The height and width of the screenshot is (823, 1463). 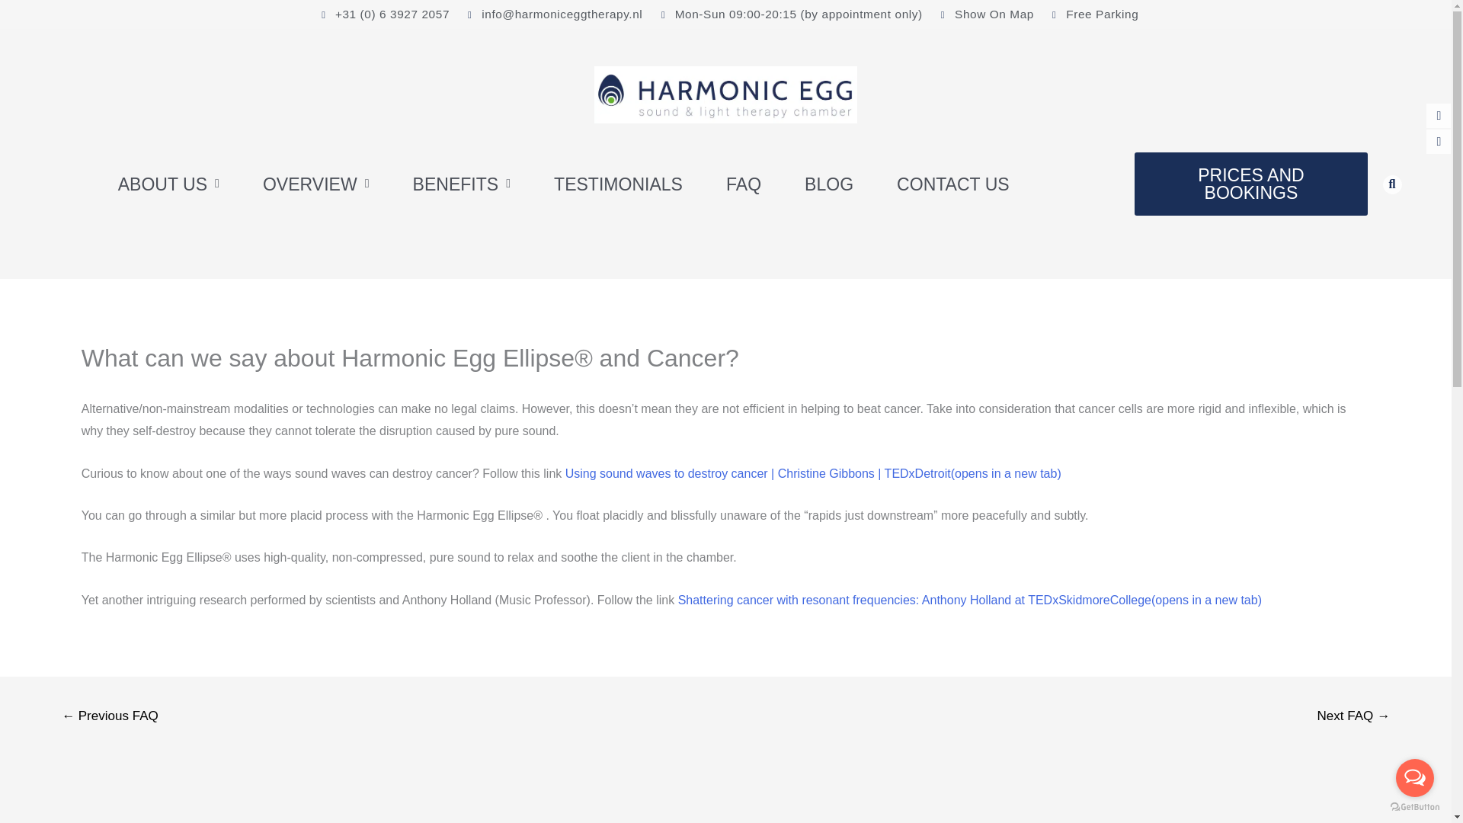 I want to click on Free Parking, so click(x=1091, y=14).